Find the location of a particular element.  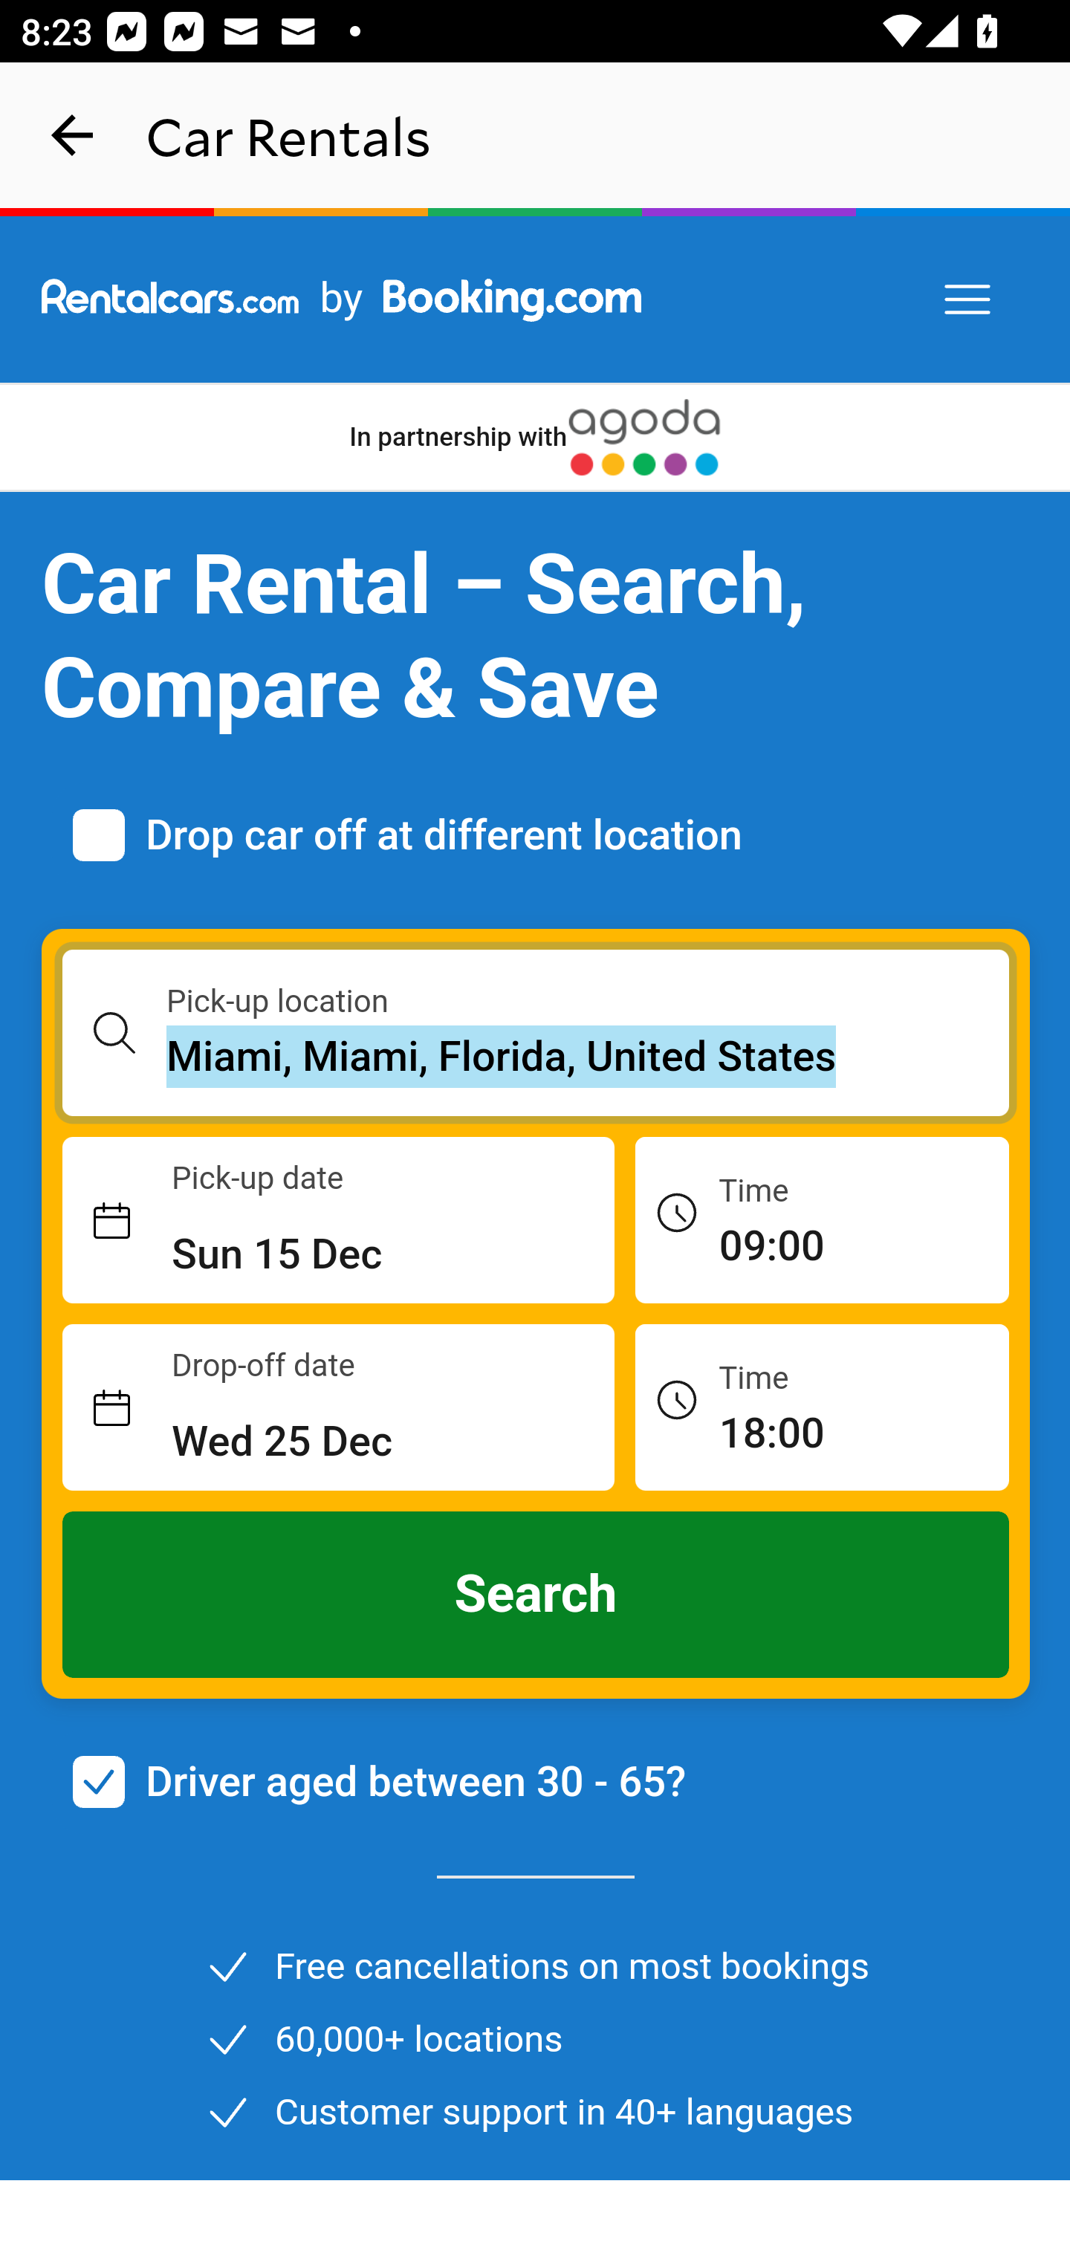

18:00 is located at coordinates (822, 1406).